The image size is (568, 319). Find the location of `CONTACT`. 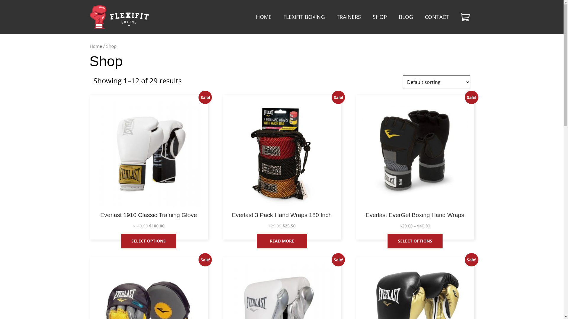

CONTACT is located at coordinates (434, 17).